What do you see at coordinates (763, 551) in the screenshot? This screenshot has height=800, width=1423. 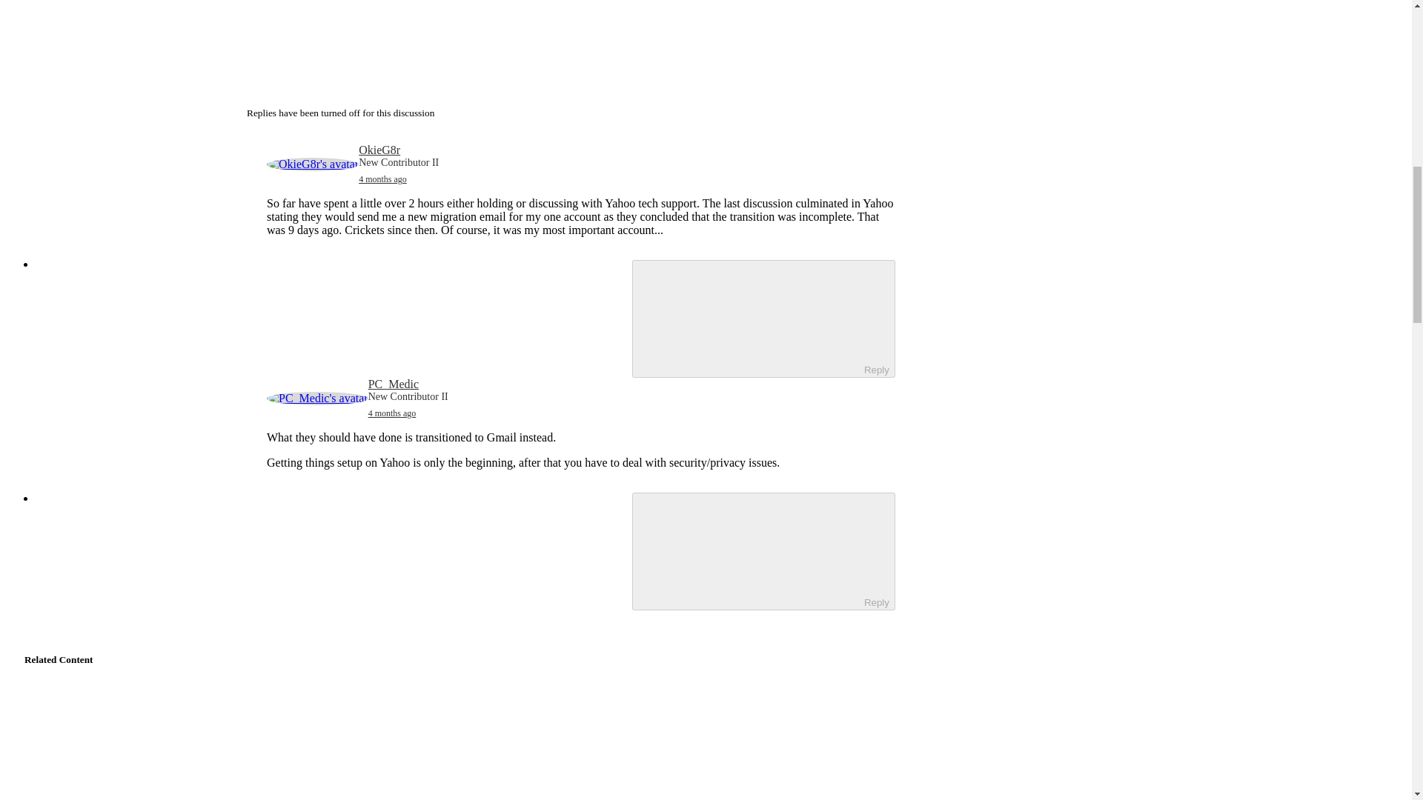 I see `ReplyReply` at bounding box center [763, 551].